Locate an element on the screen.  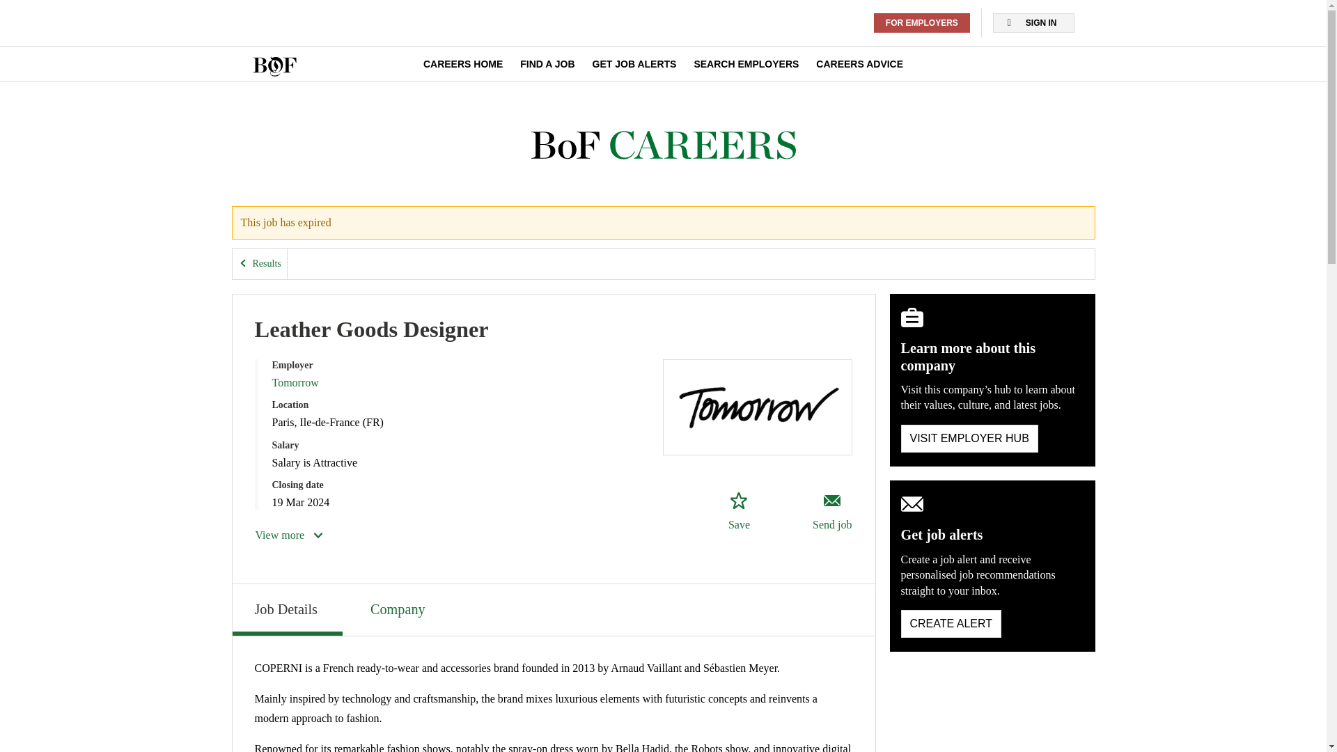
SIGN IN is located at coordinates (1033, 23).